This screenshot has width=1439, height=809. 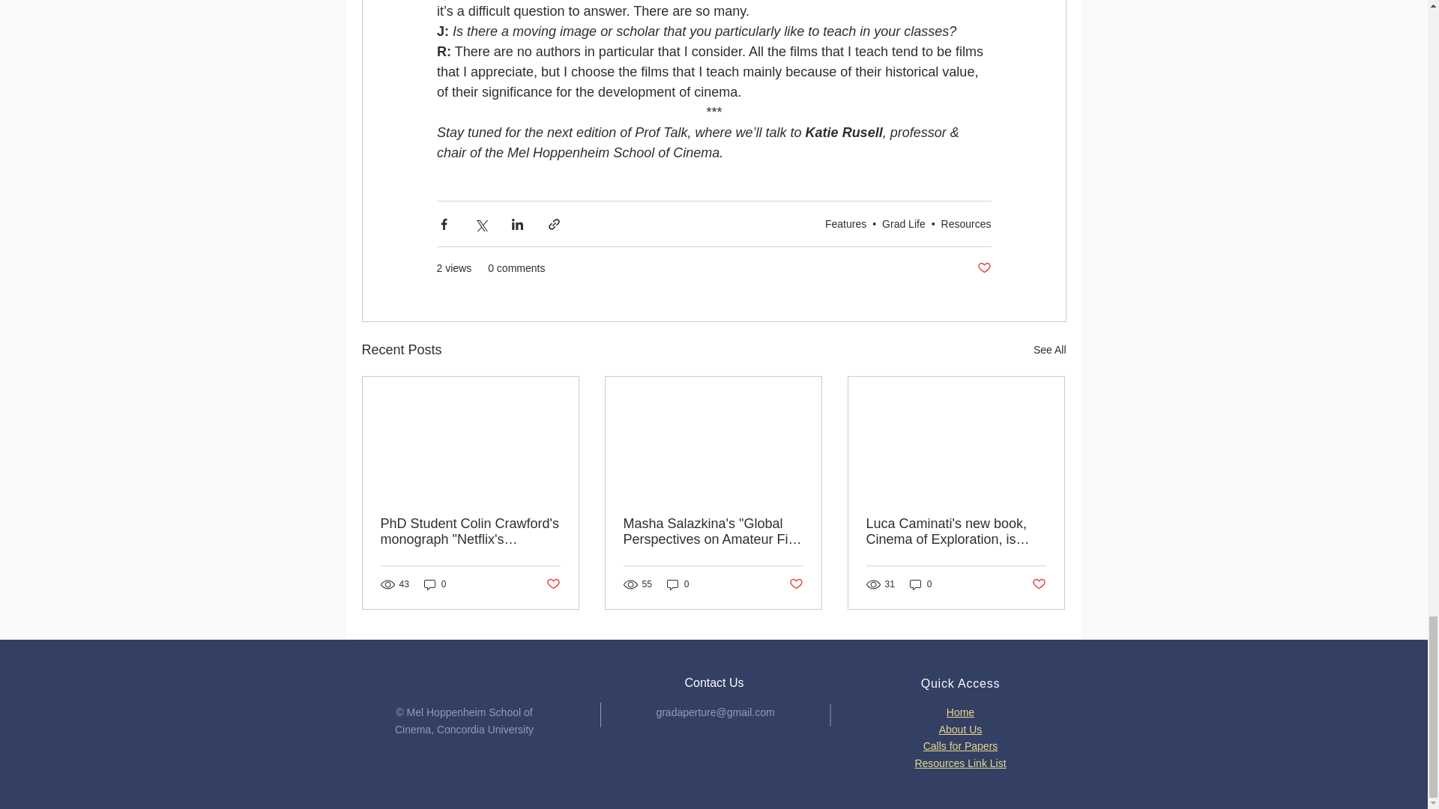 I want to click on Resources, so click(x=965, y=223).